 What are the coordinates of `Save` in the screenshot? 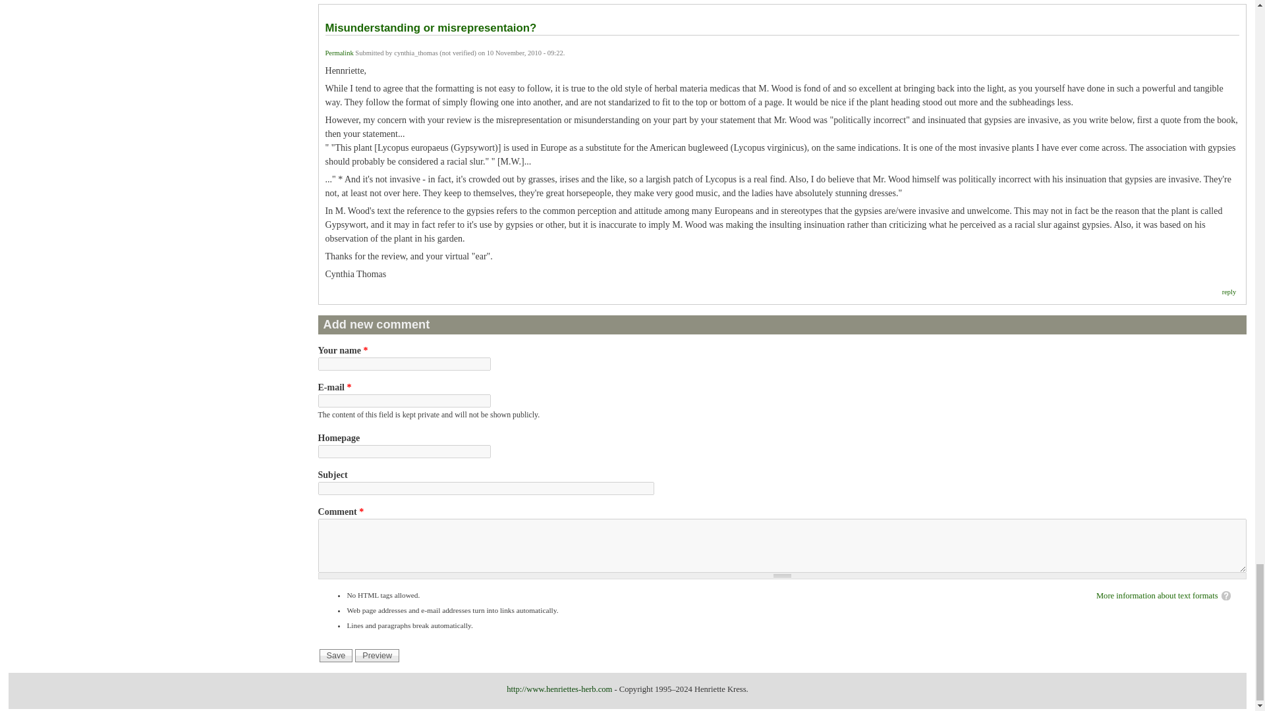 It's located at (336, 656).